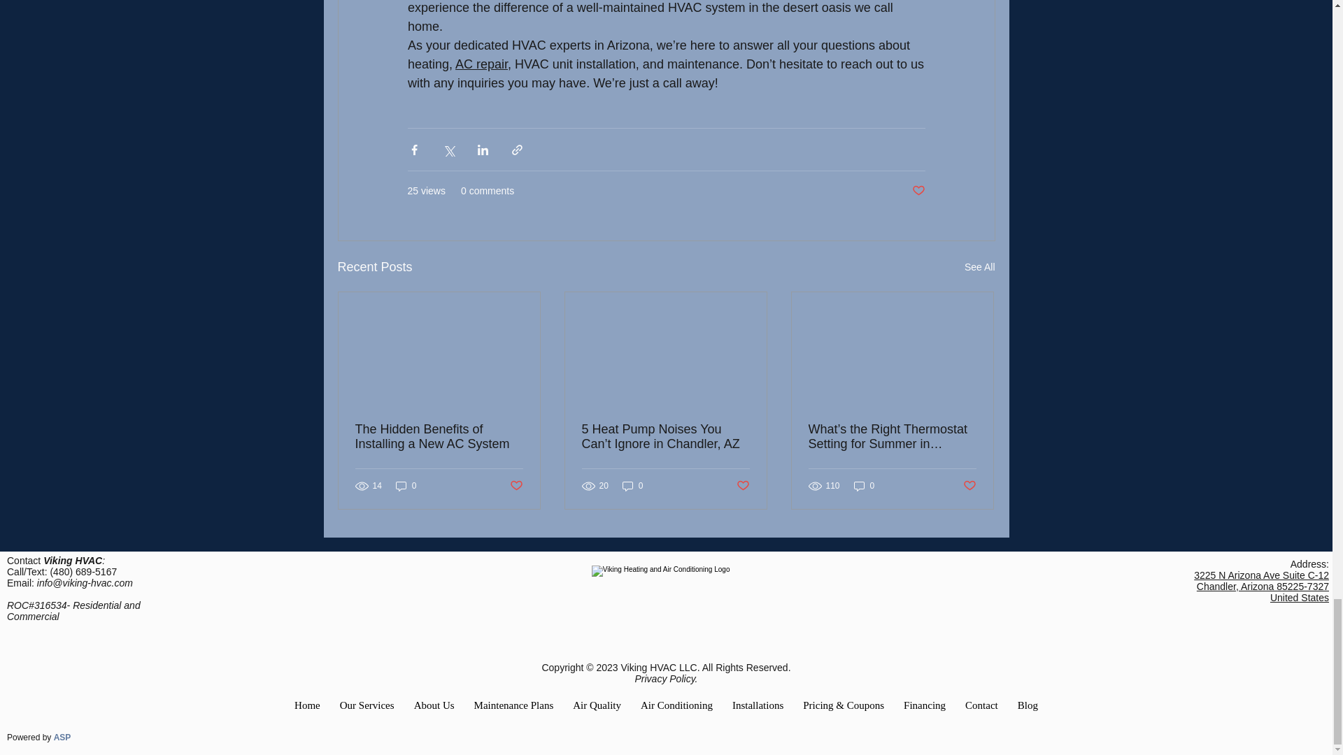 The width and height of the screenshot is (1343, 755). Describe the element at coordinates (515, 485) in the screenshot. I see `Post not marked as liked` at that location.